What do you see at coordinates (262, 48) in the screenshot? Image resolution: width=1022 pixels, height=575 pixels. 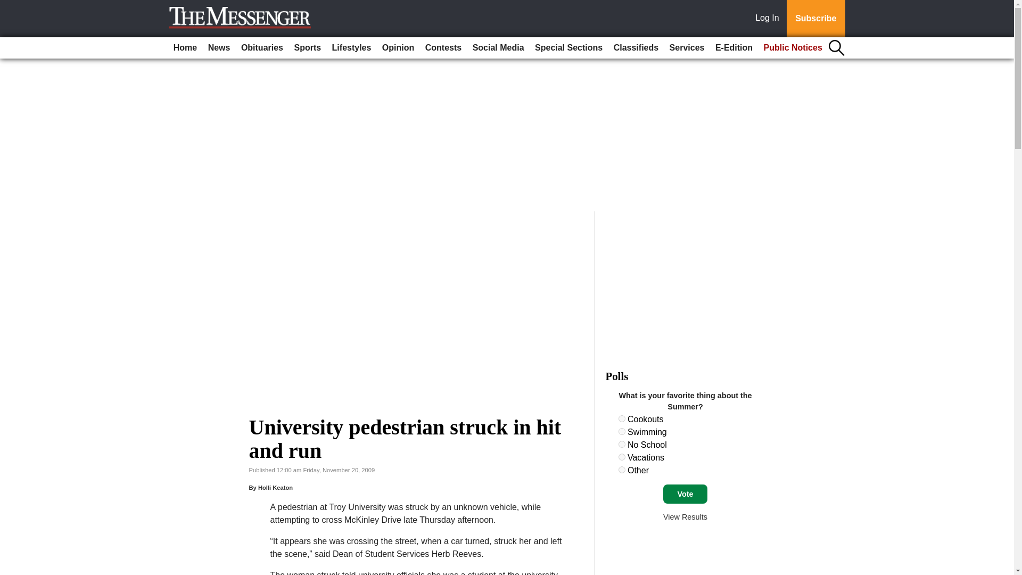 I see `Obituaries` at bounding box center [262, 48].